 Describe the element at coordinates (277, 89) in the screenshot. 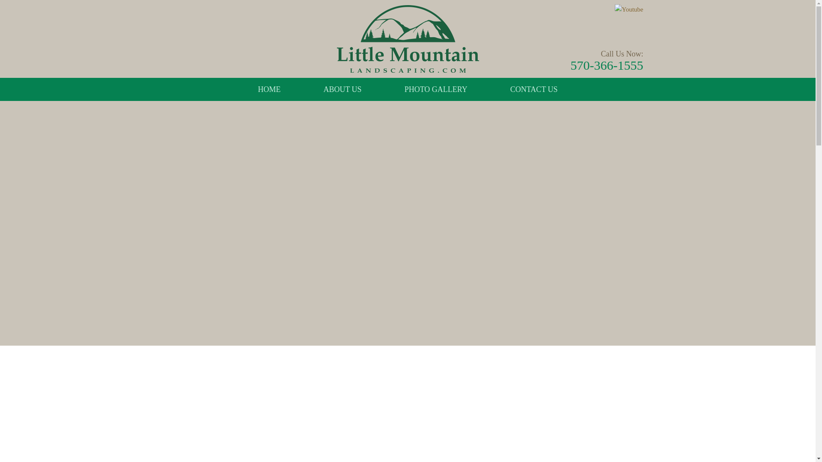

I see `HOME` at that location.